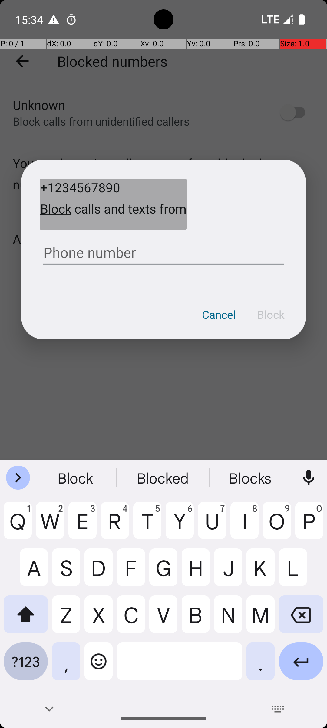 The image size is (327, 728). Describe the element at coordinates (251, 478) in the screenshot. I see `Blocks` at that location.